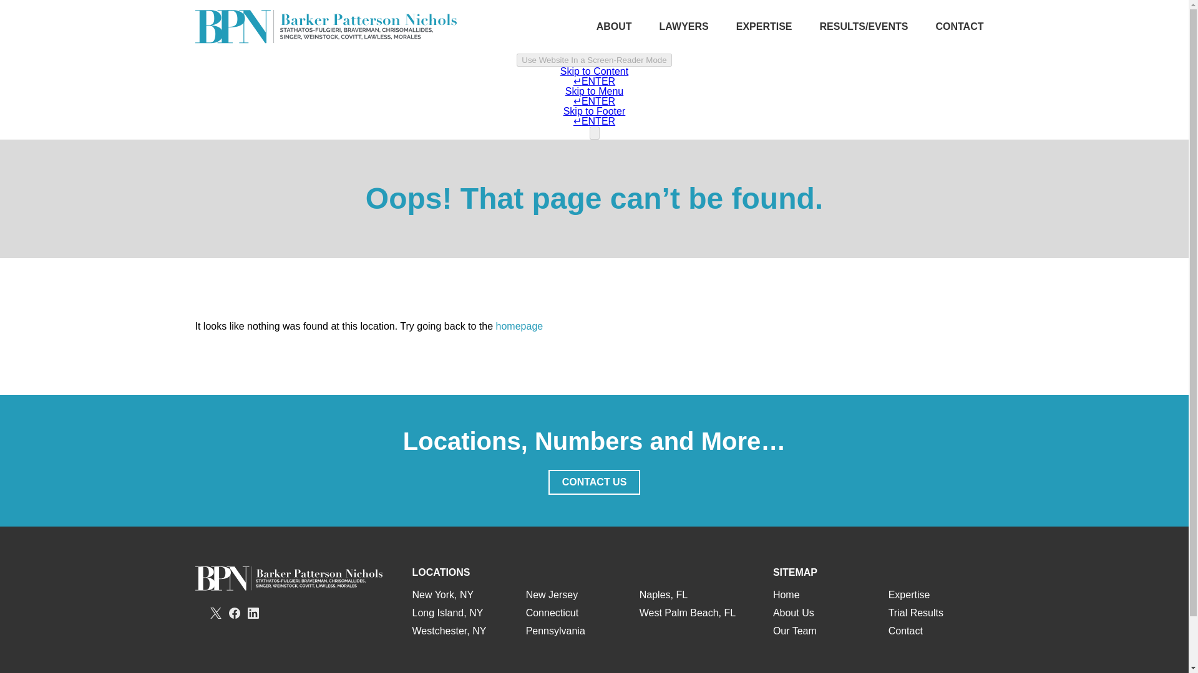  I want to click on Expertise, so click(910, 594).